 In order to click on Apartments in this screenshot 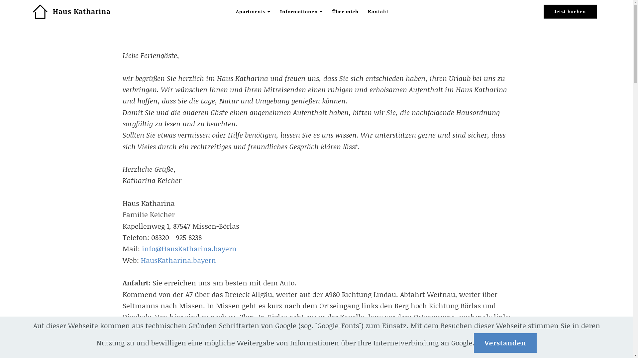, I will do `click(253, 12)`.